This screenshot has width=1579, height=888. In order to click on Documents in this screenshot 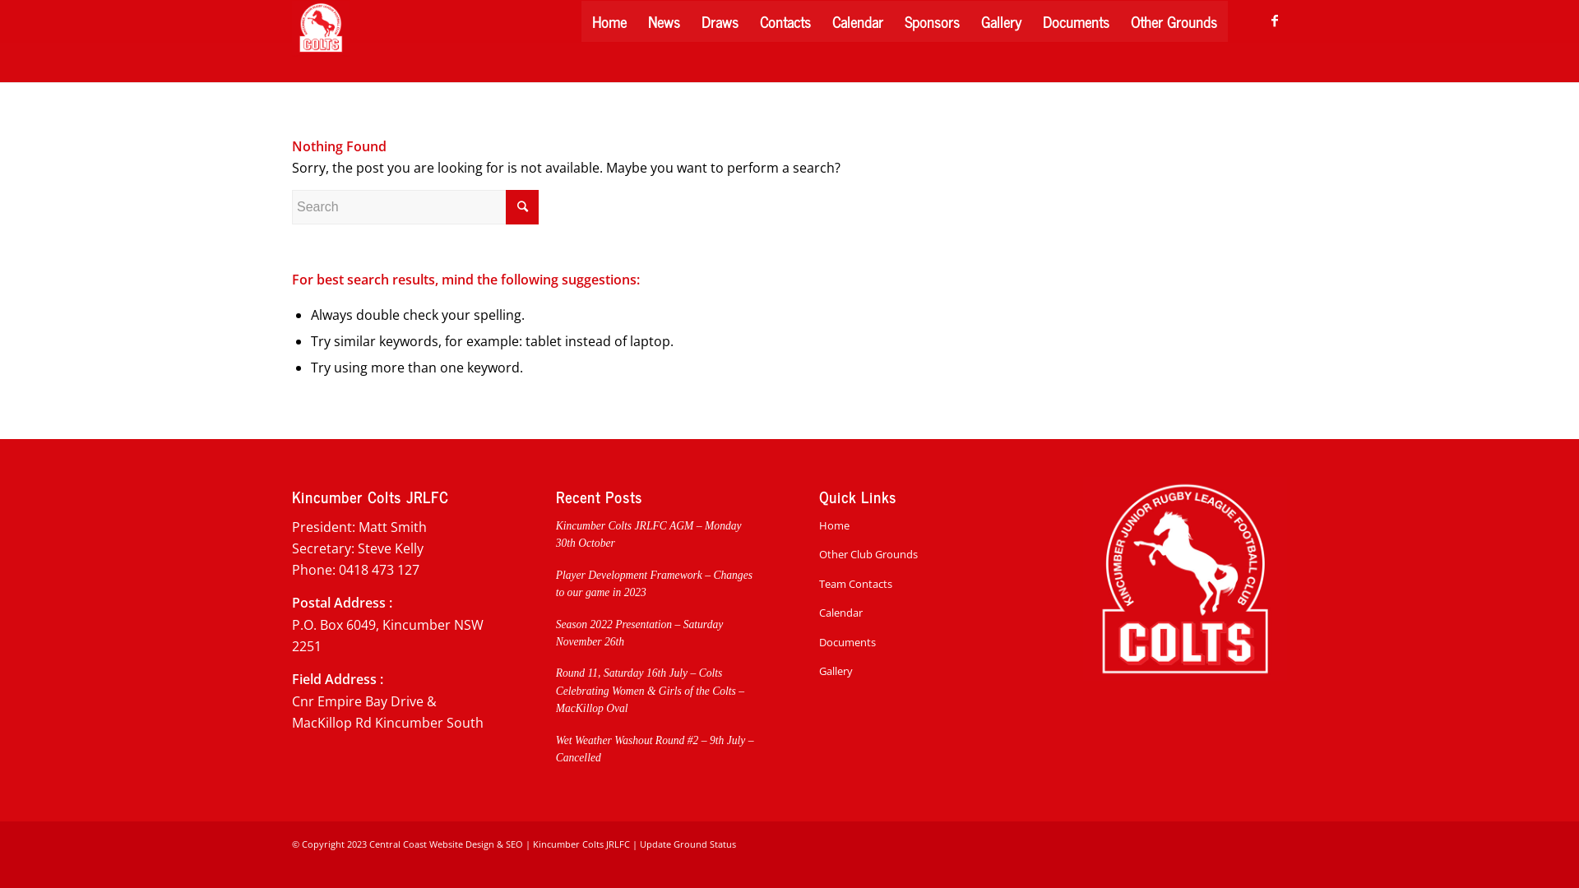, I will do `click(921, 643)`.